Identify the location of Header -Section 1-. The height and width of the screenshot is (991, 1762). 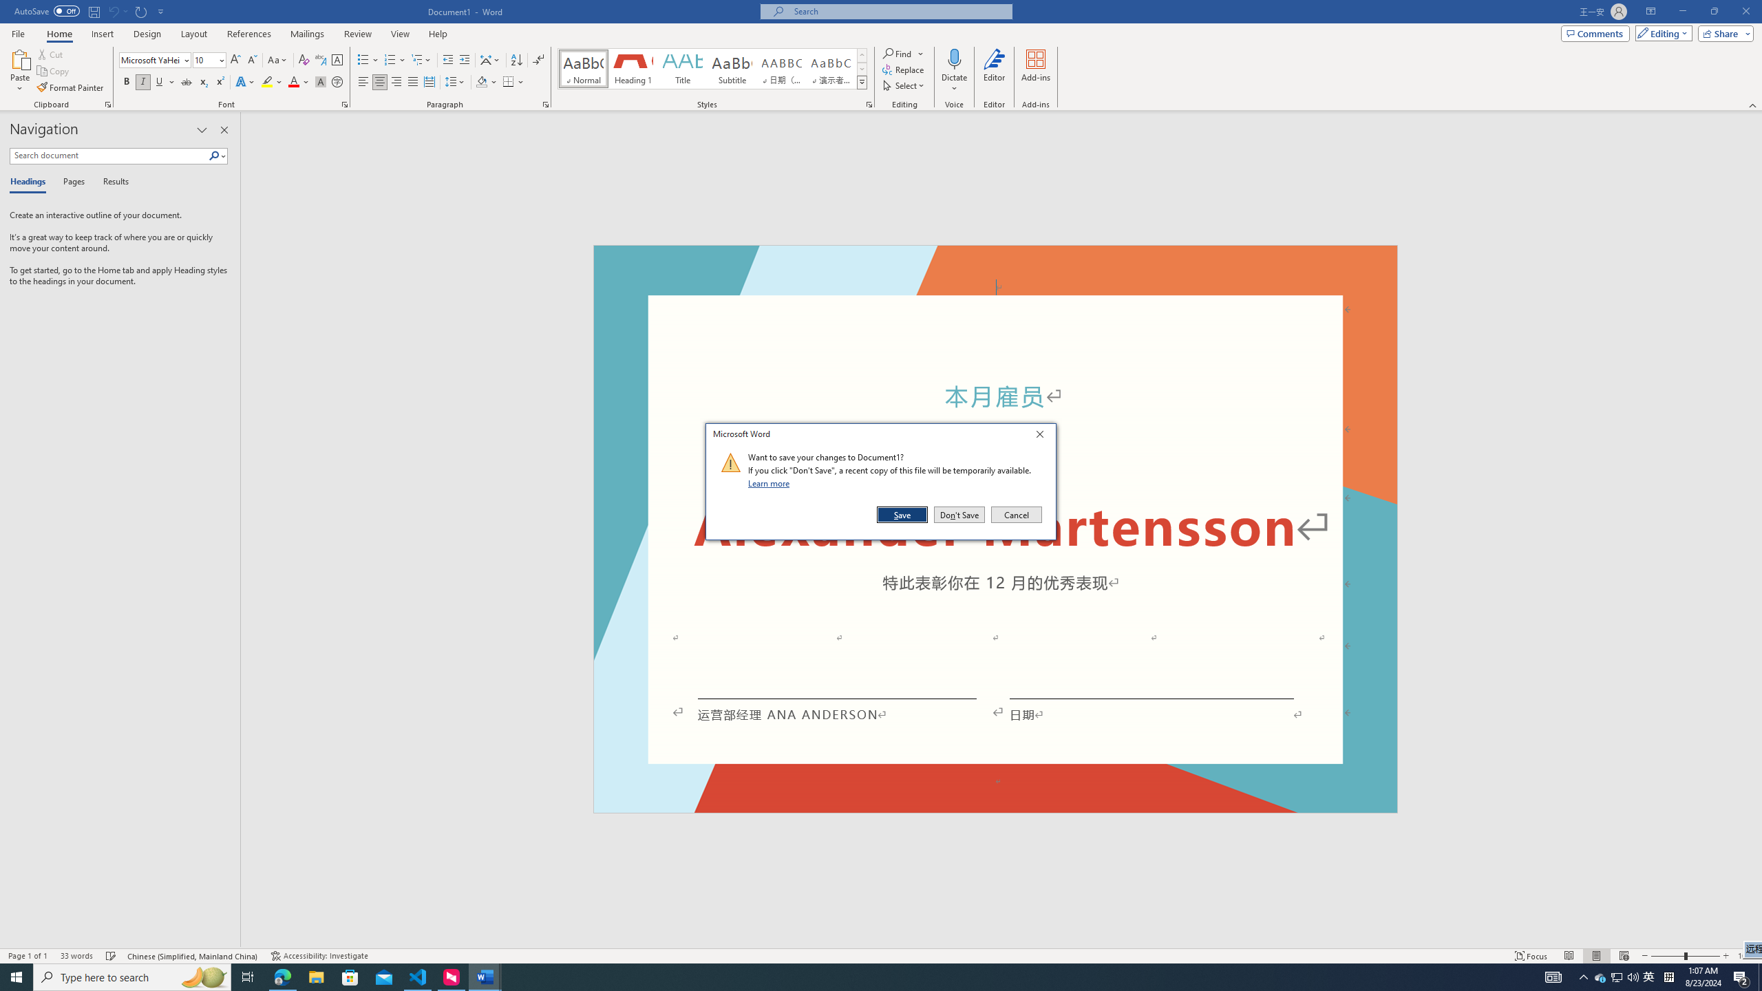
(995, 262).